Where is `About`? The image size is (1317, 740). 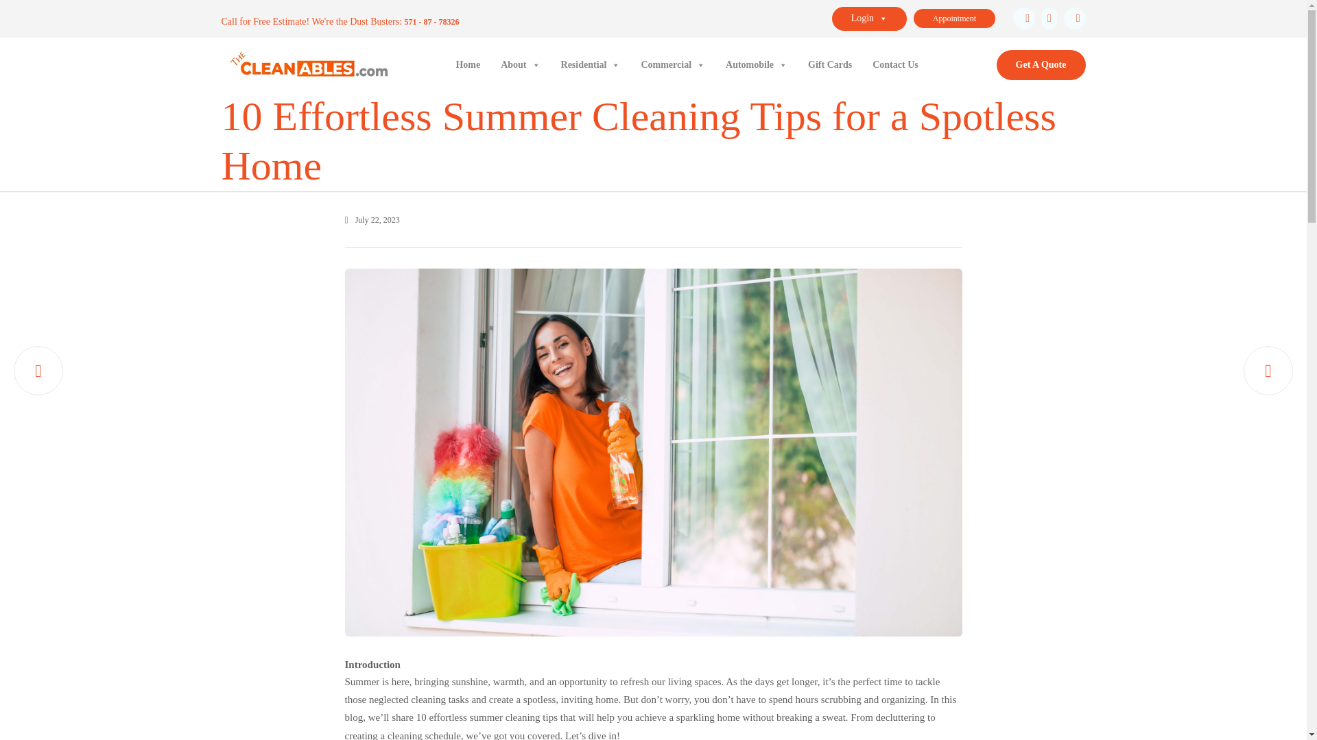
About is located at coordinates (520, 64).